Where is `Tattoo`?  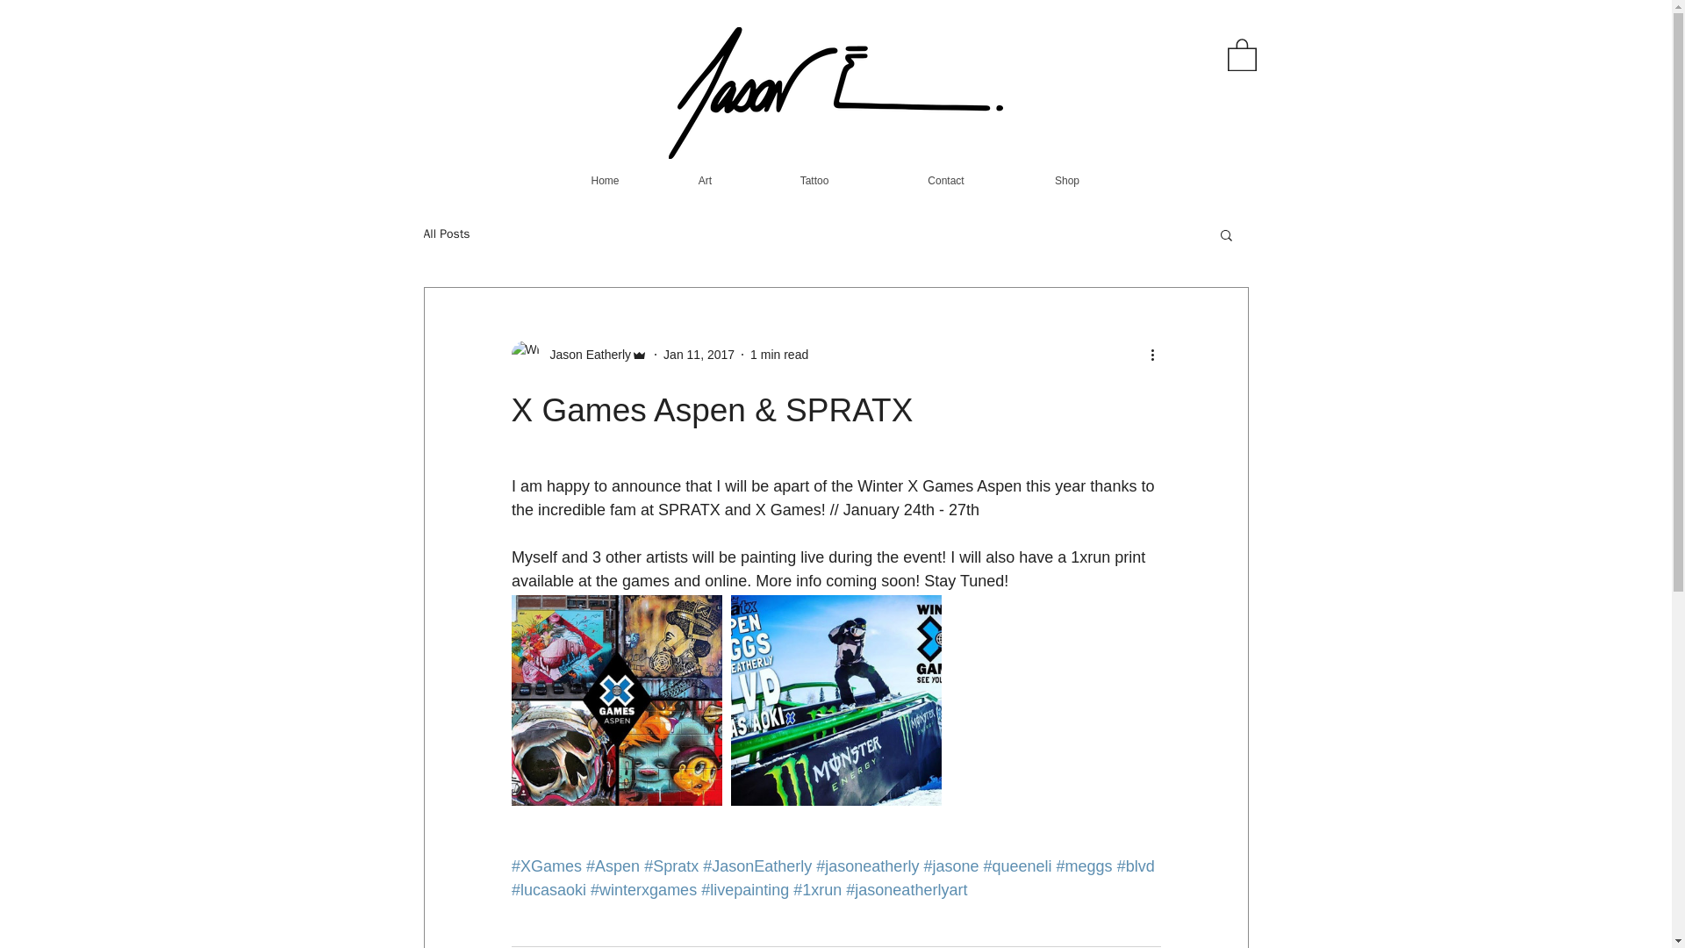 Tattoo is located at coordinates (814, 173).